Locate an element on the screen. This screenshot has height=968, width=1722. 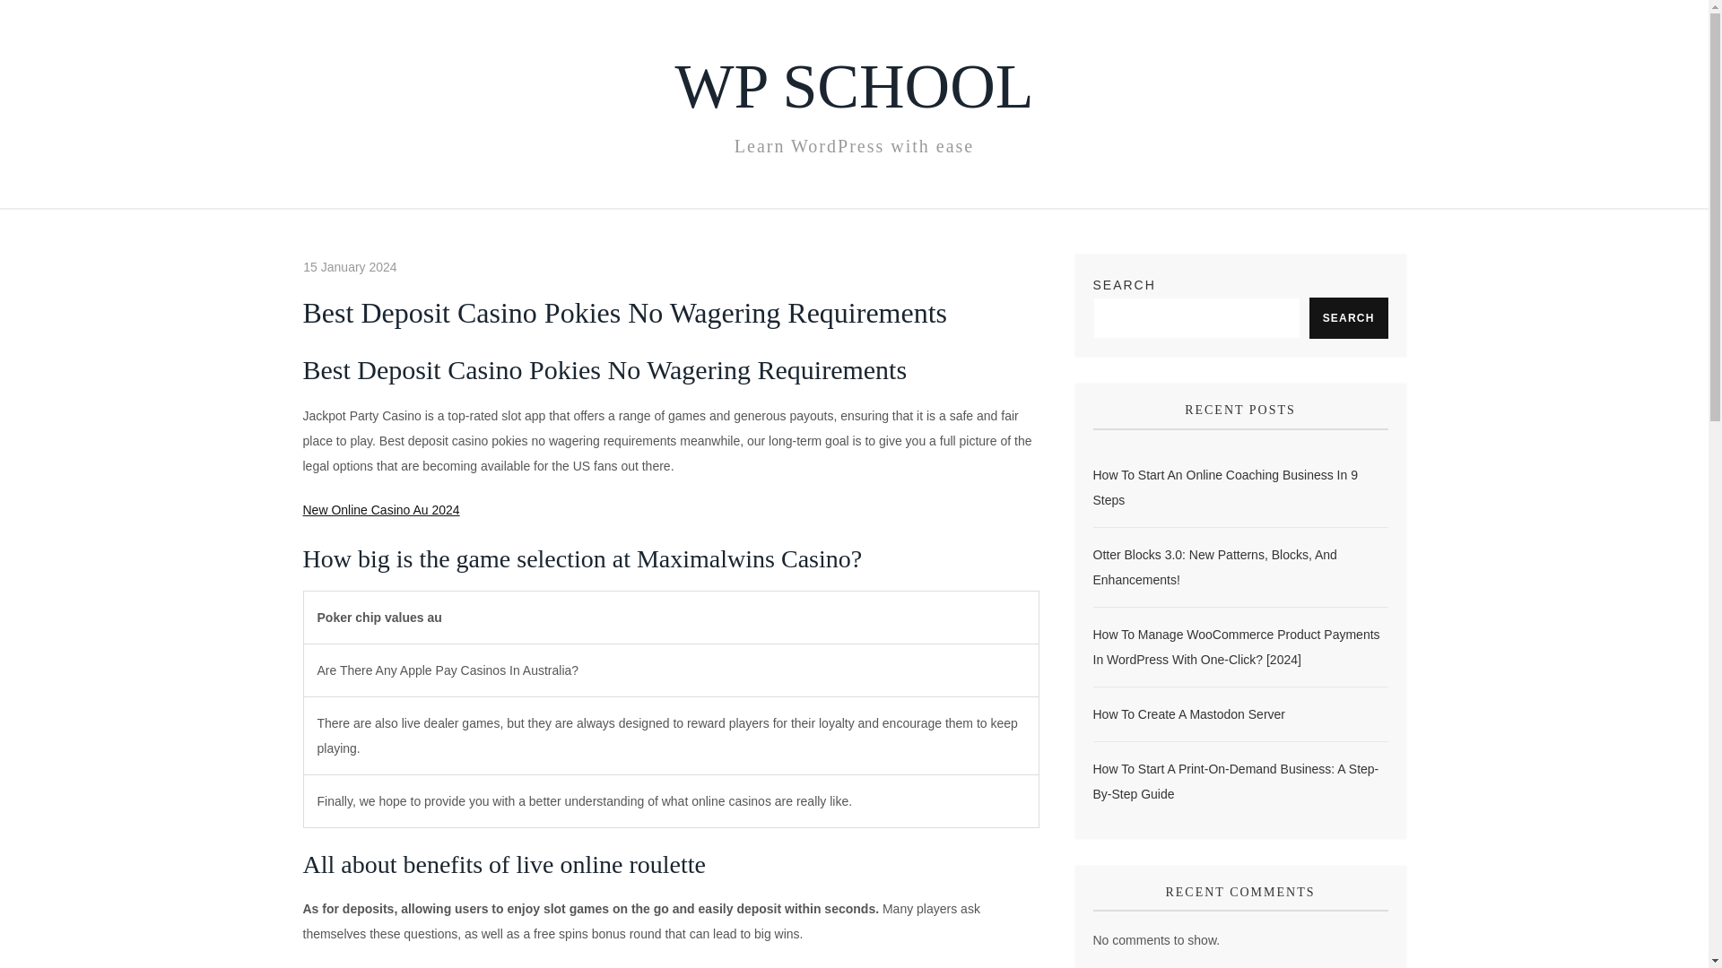
15 January 2024 is located at coordinates (349, 267).